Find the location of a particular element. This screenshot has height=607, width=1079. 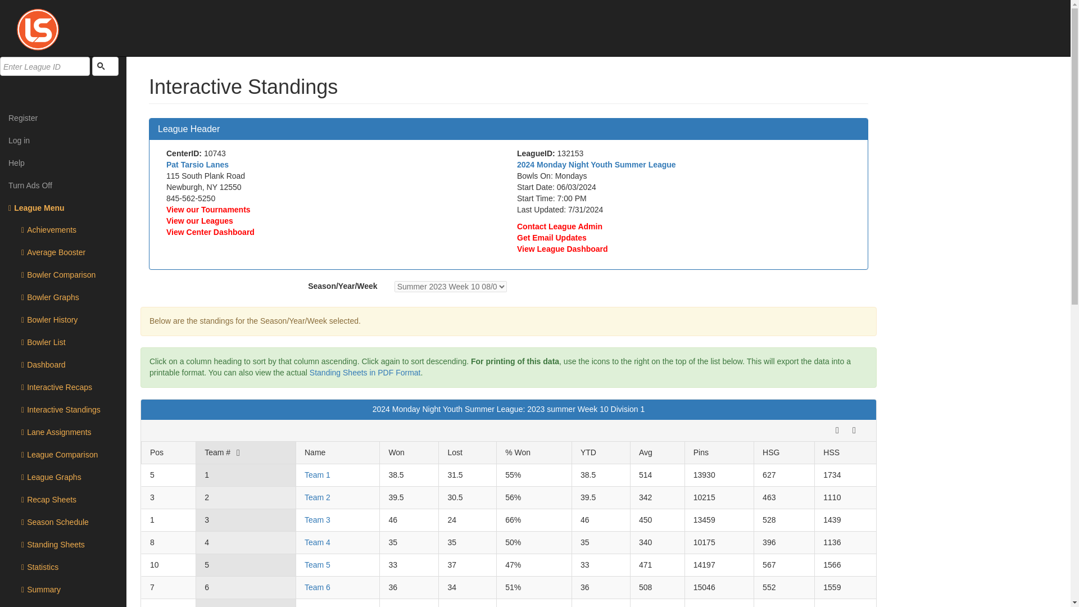

Average Booster is located at coordinates (63, 252).